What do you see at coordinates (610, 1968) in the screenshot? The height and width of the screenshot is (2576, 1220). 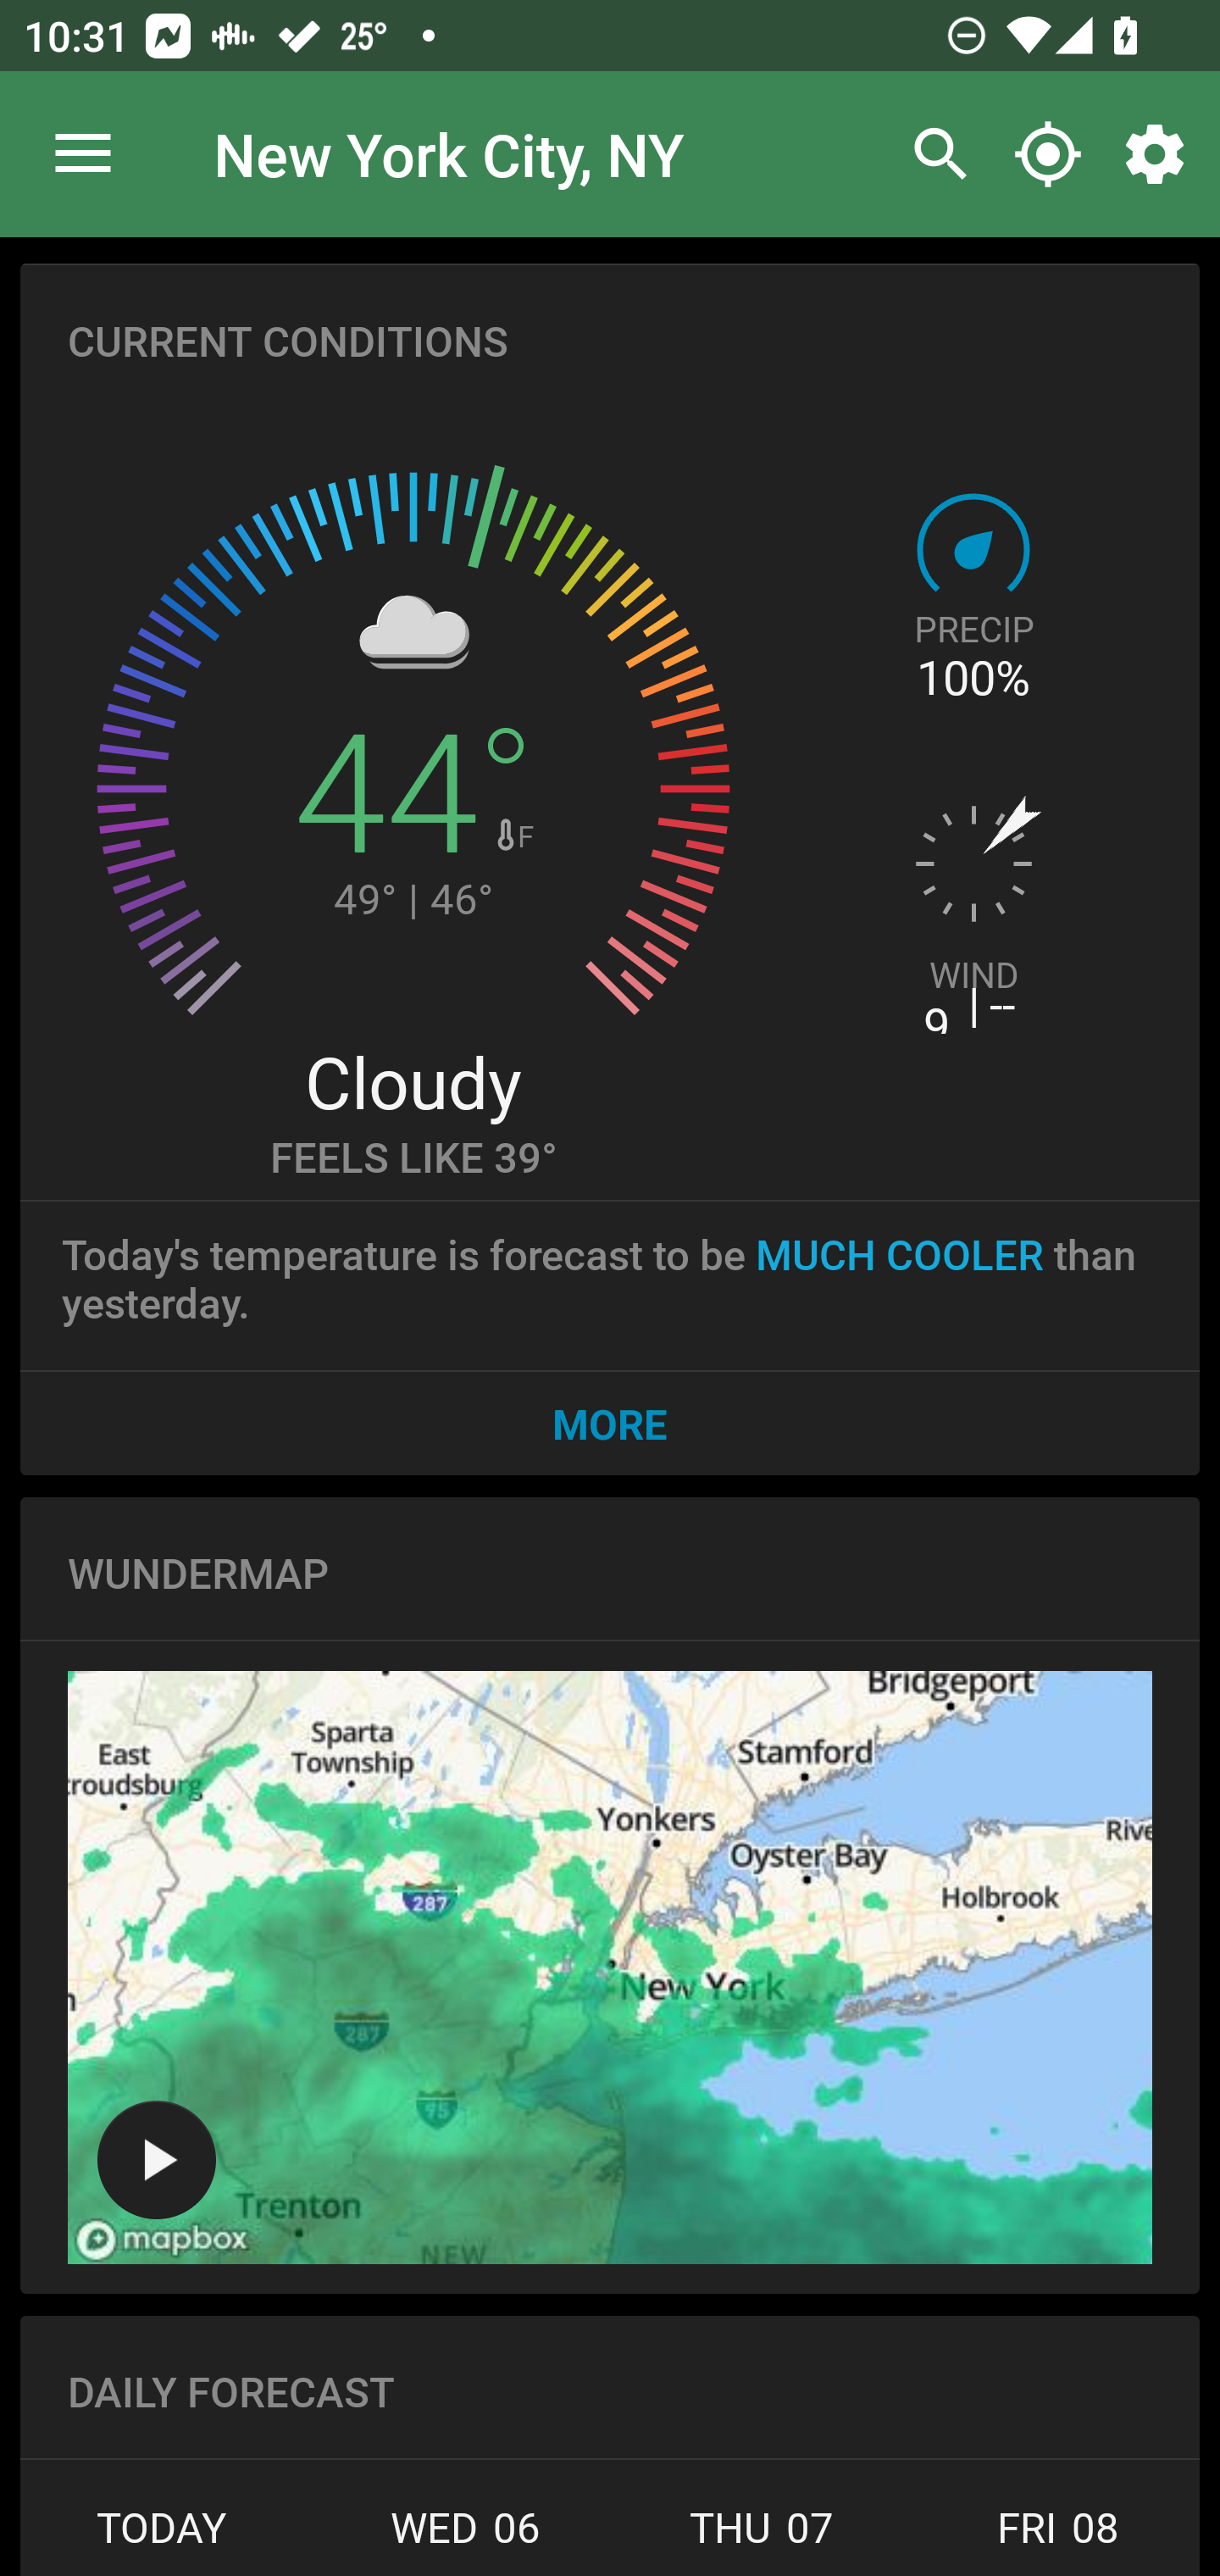 I see `Weather Map` at bounding box center [610, 1968].